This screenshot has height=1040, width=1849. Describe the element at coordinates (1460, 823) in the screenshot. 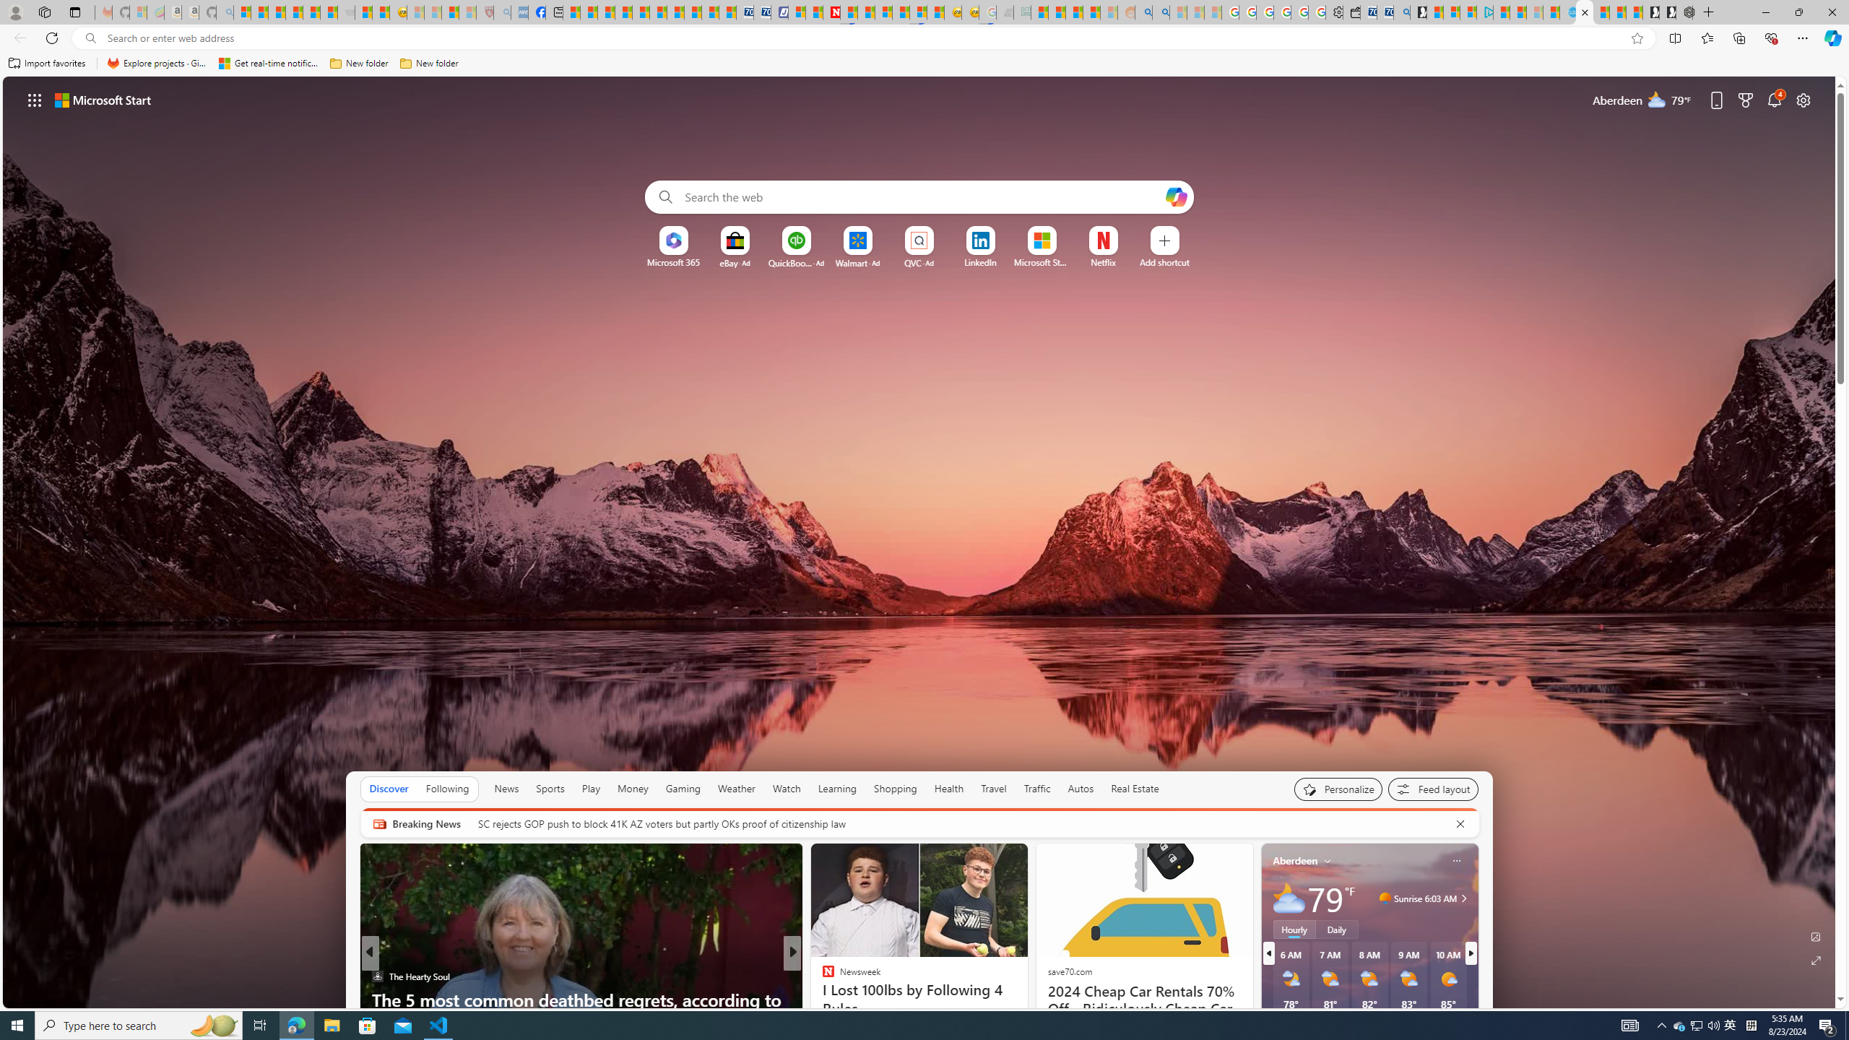

I see `Cancel` at that location.